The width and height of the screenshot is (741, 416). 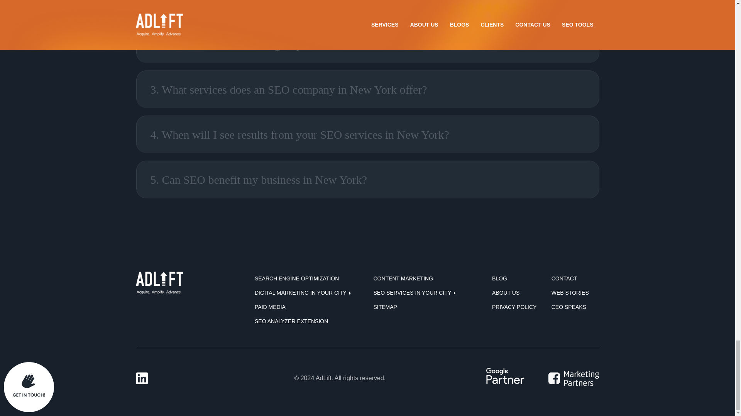 What do you see at coordinates (367, 44) in the screenshot?
I see `2. Which is the best SEO agency in New York?` at bounding box center [367, 44].